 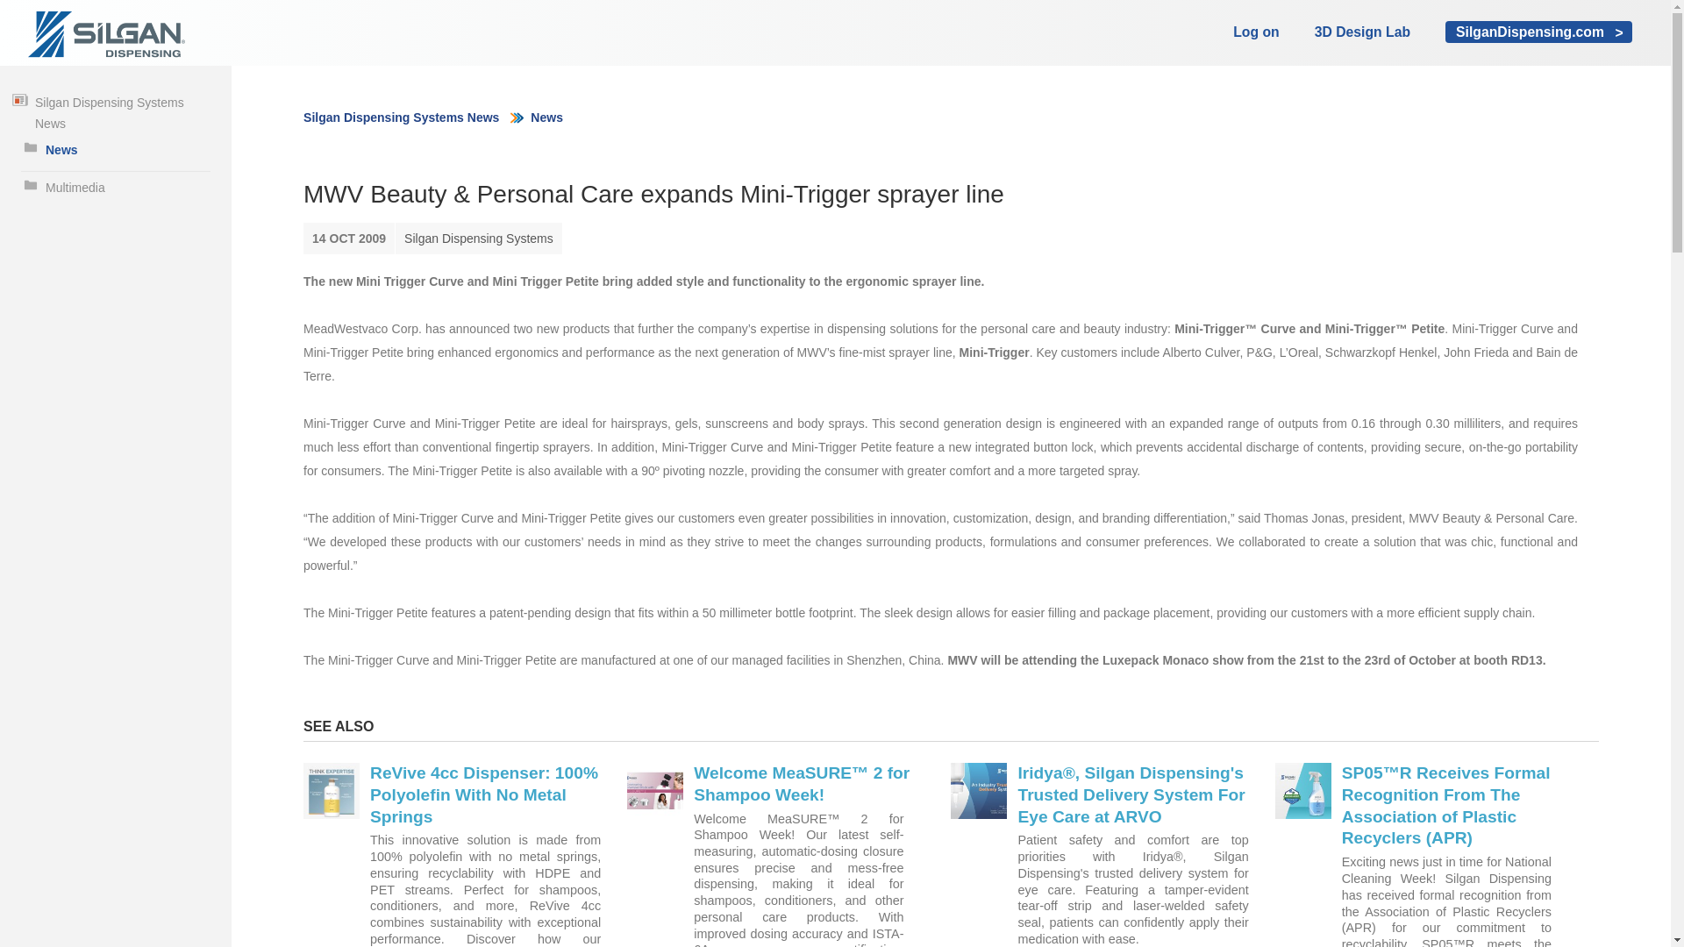 What do you see at coordinates (111, 112) in the screenshot?
I see `Silgan Dispensing Systems News` at bounding box center [111, 112].